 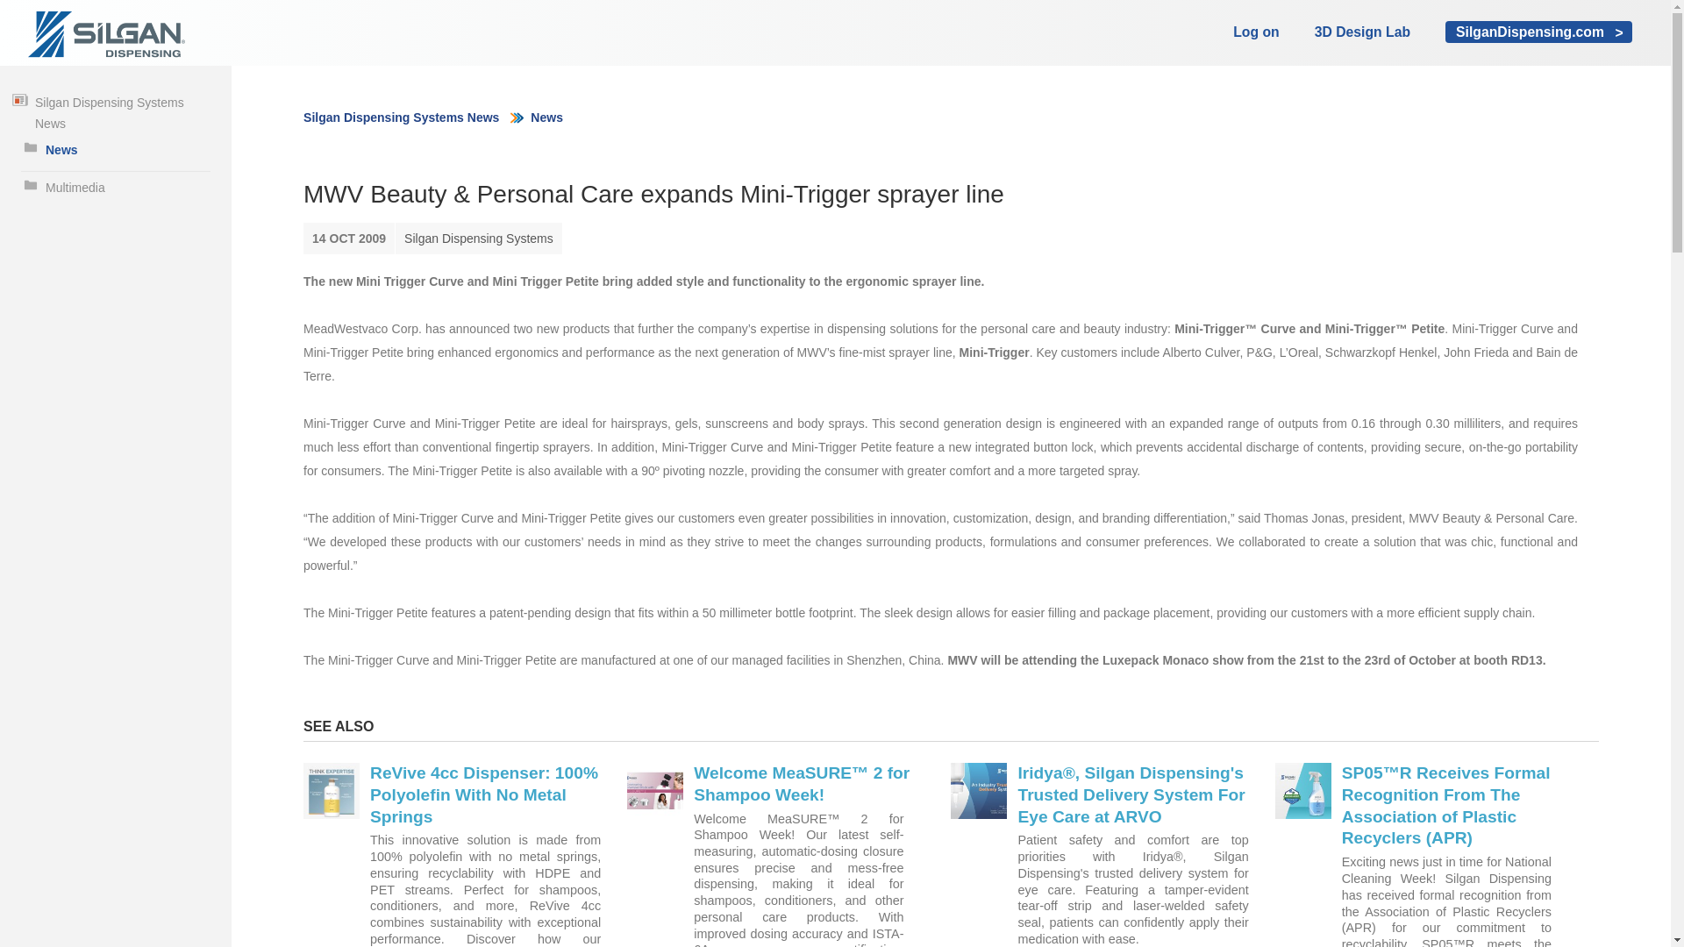 What do you see at coordinates (111, 112) in the screenshot?
I see `Silgan Dispensing Systems News` at bounding box center [111, 112].